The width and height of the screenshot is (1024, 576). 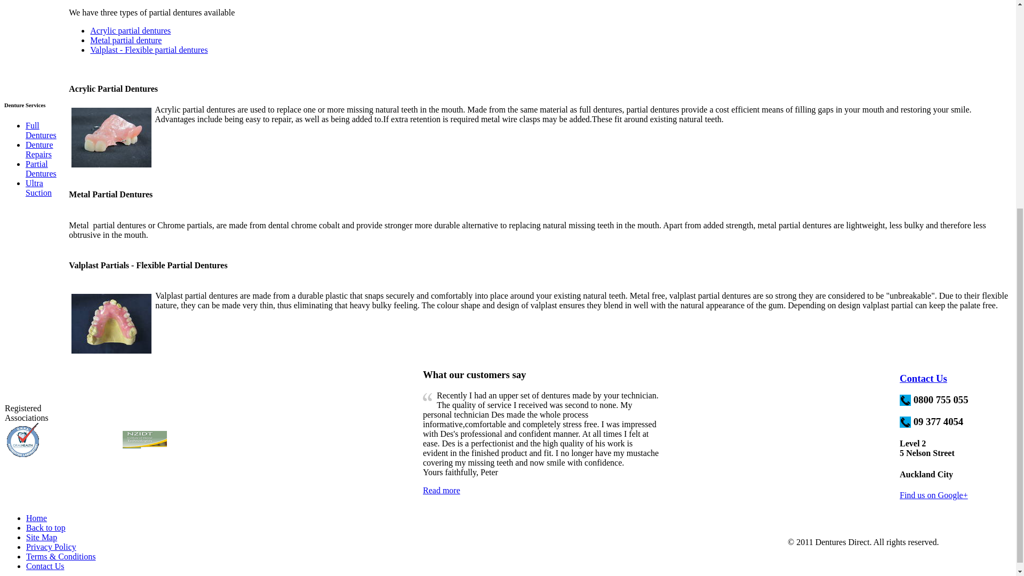 What do you see at coordinates (441, 490) in the screenshot?
I see `Read more` at bounding box center [441, 490].